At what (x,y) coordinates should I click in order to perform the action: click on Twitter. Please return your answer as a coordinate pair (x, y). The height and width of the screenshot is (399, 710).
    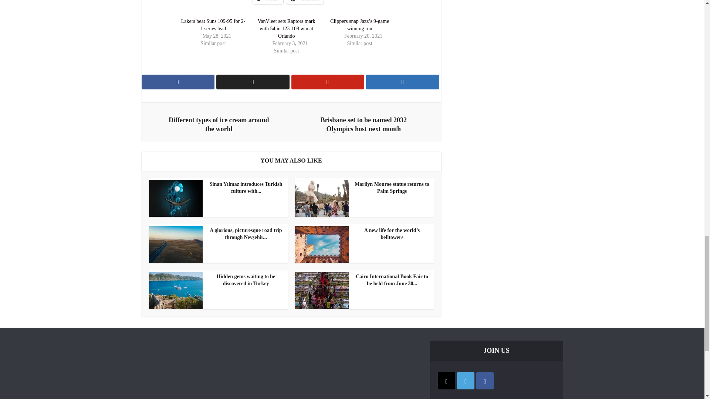
    Looking at the image, I should click on (268, 2).